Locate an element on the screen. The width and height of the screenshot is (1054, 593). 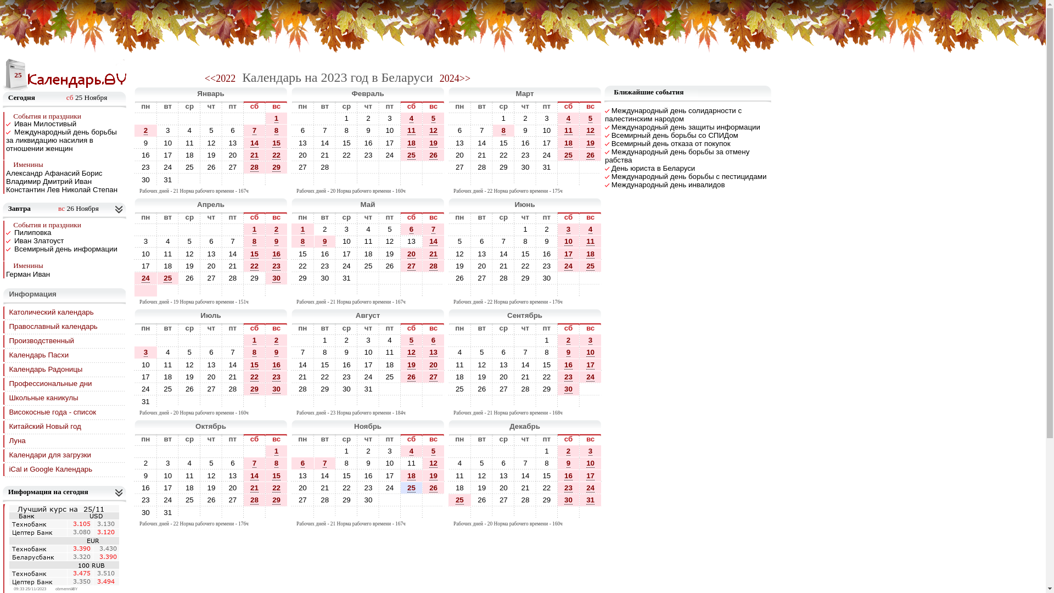
17 is located at coordinates (146, 266).